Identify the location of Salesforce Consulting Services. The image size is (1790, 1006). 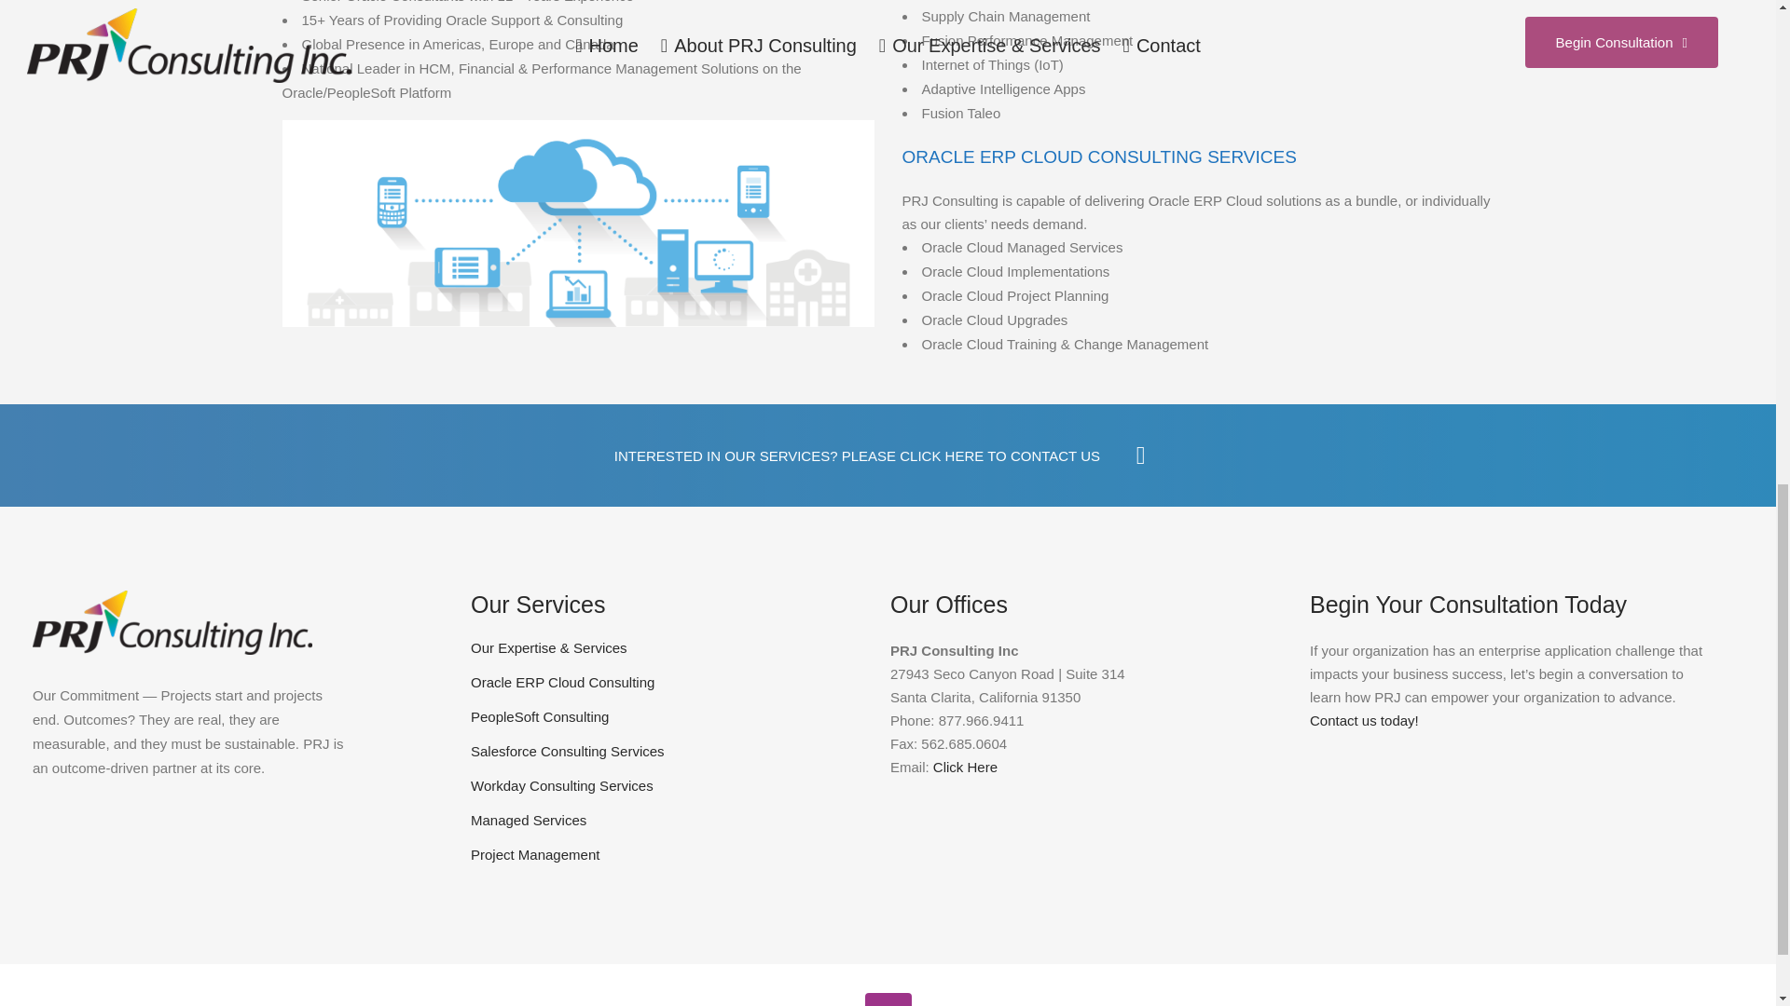
(666, 751).